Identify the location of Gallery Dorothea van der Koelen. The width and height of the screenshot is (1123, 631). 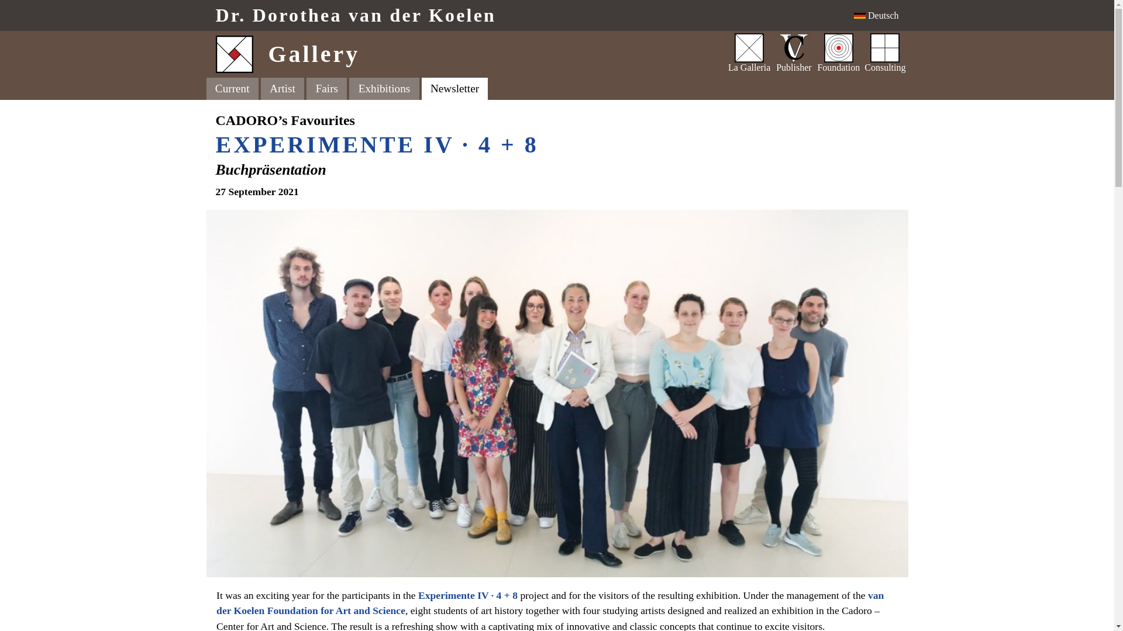
(326, 88).